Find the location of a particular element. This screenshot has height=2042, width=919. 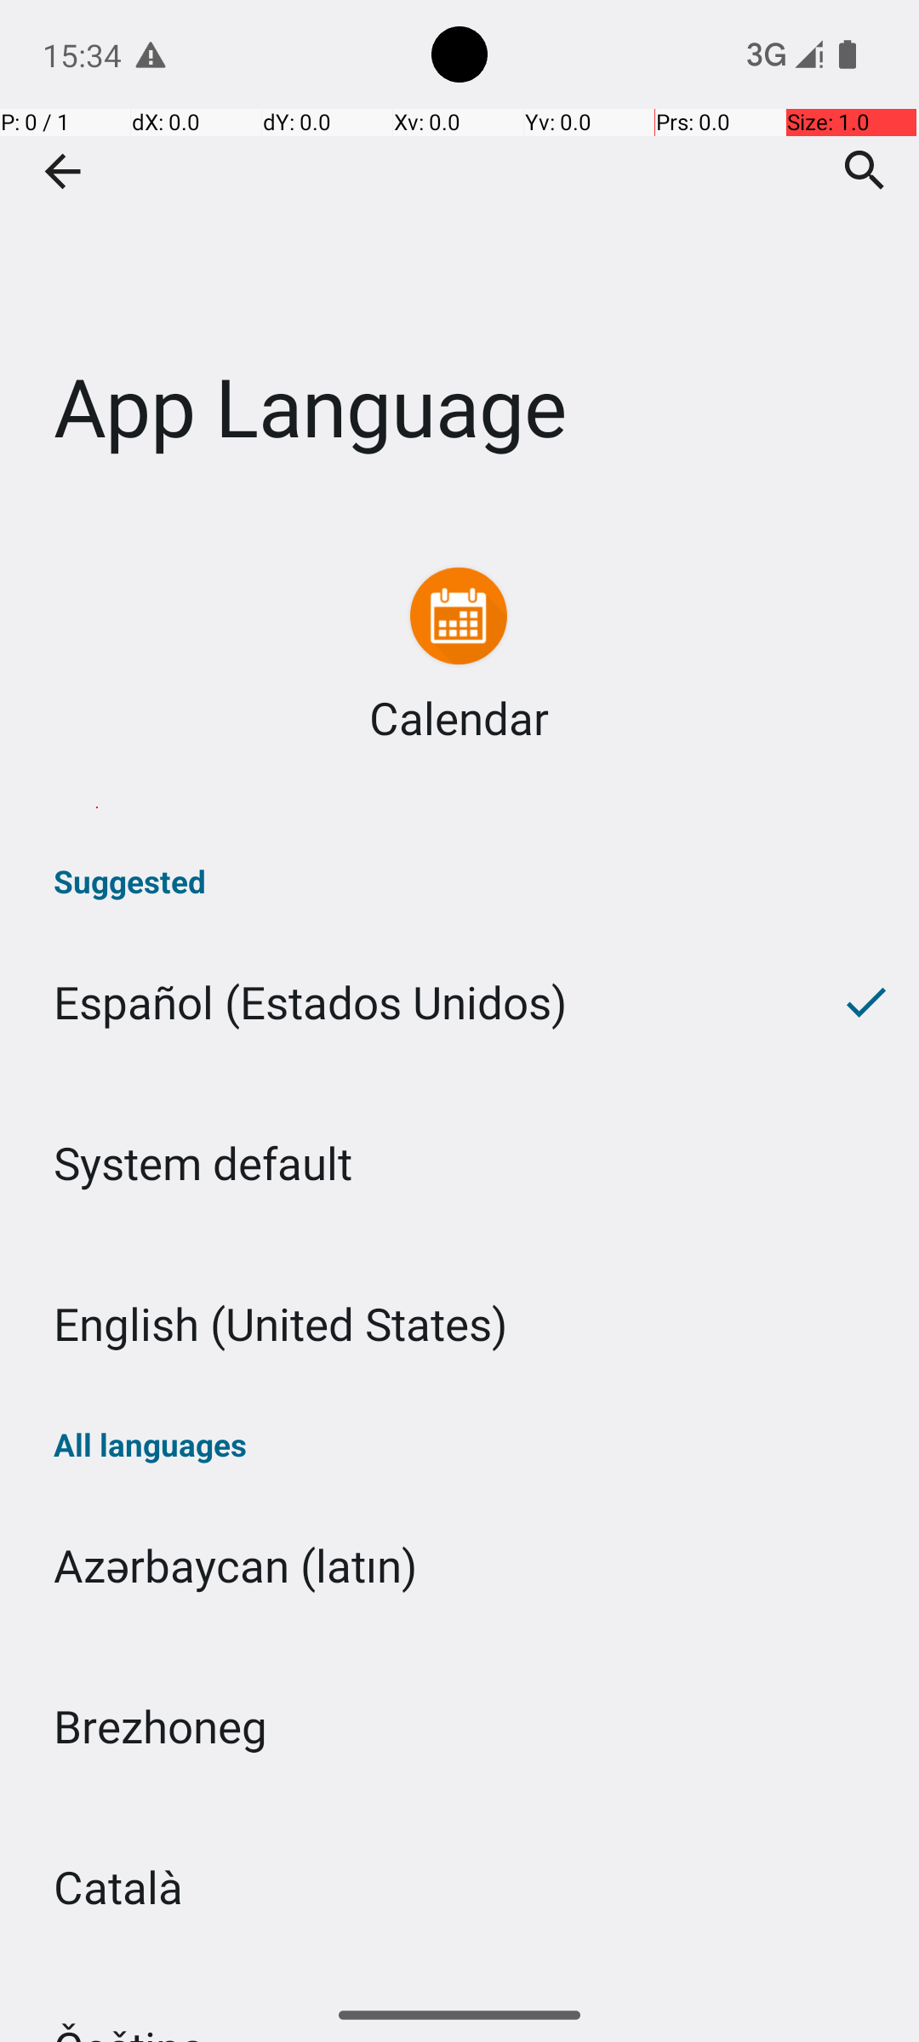

Azərbaycan (latın) is located at coordinates (459, 1566).